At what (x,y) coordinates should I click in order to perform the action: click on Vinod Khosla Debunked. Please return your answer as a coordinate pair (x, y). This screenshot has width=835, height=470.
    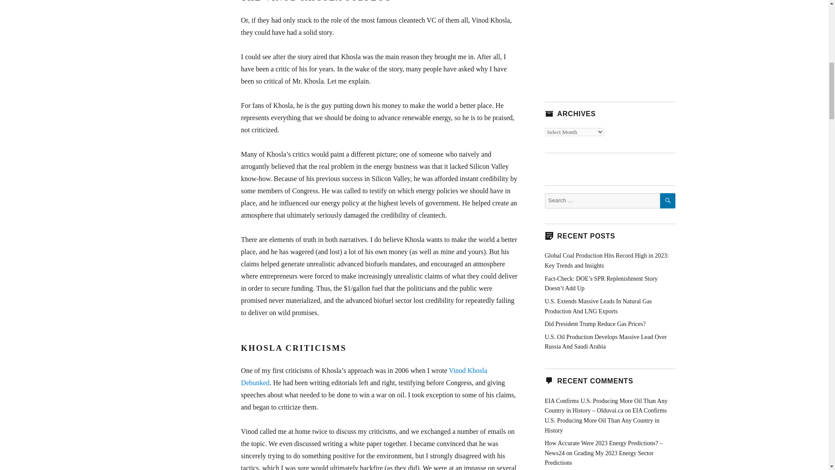
    Looking at the image, I should click on (364, 376).